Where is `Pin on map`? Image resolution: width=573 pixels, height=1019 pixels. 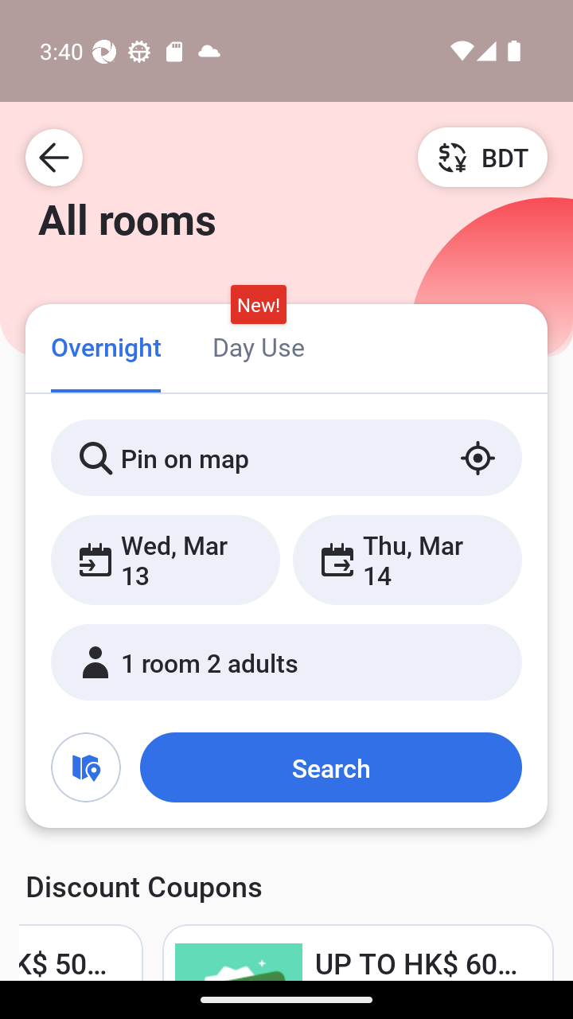 Pin on map is located at coordinates (286, 458).